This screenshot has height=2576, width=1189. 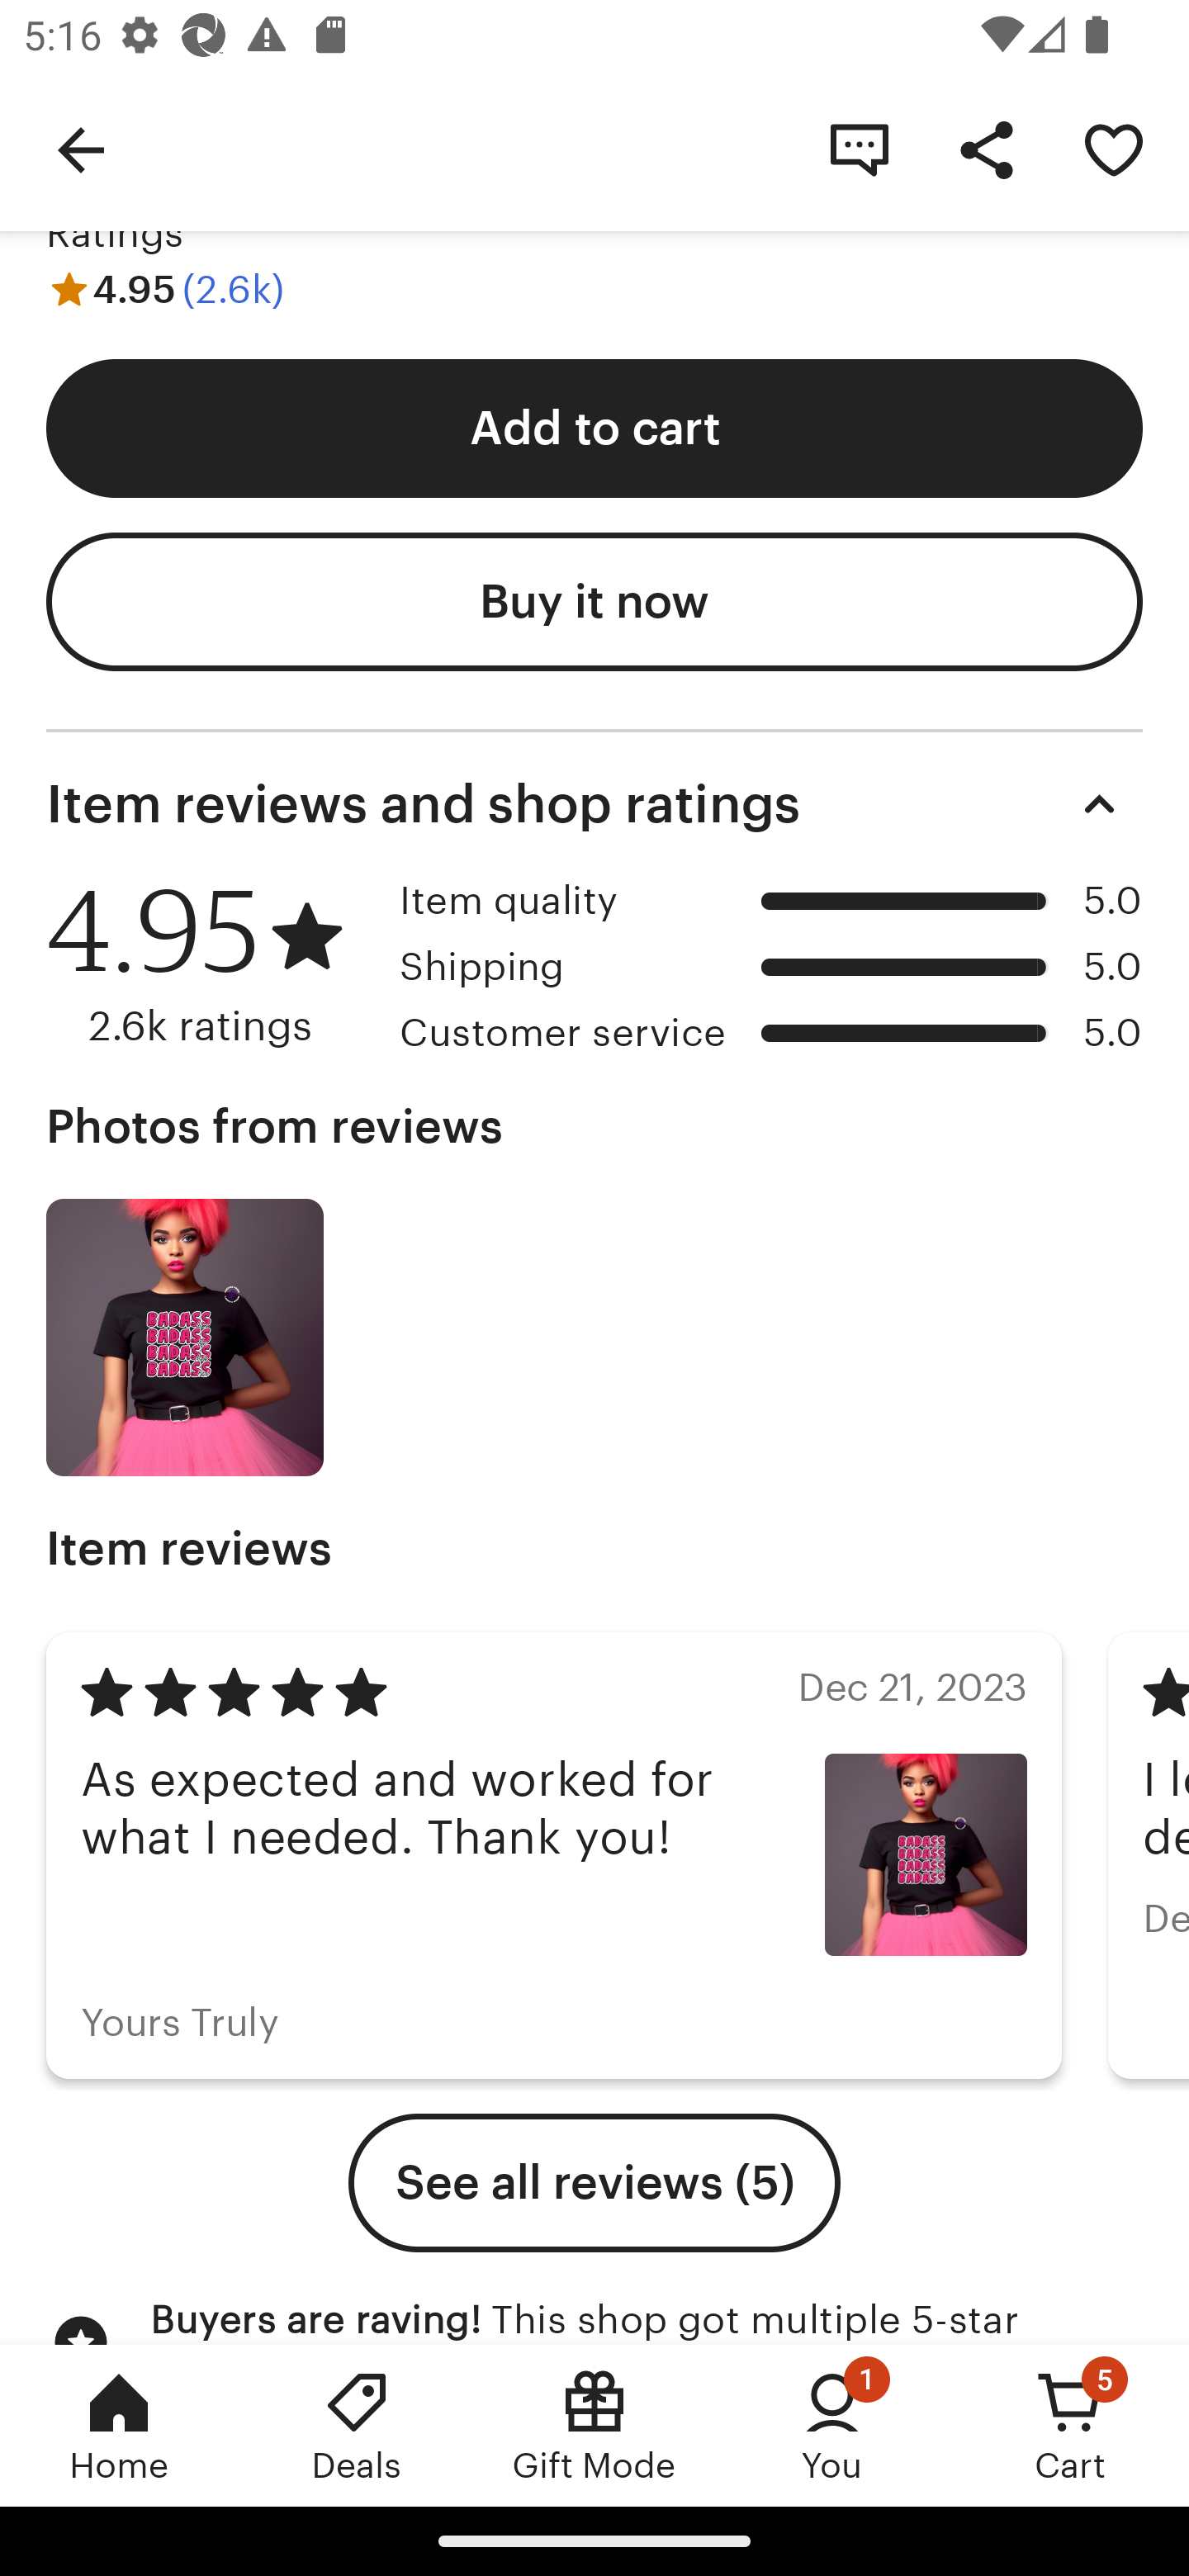 I want to click on Gift Mode, so click(x=594, y=2425).